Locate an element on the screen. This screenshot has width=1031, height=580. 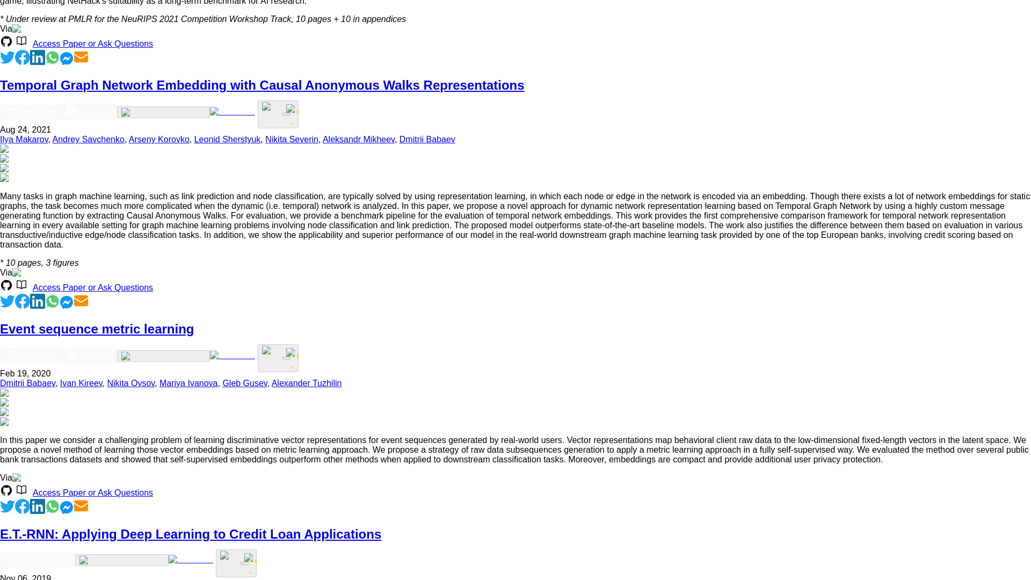
Messenger Icon is located at coordinates (67, 58).